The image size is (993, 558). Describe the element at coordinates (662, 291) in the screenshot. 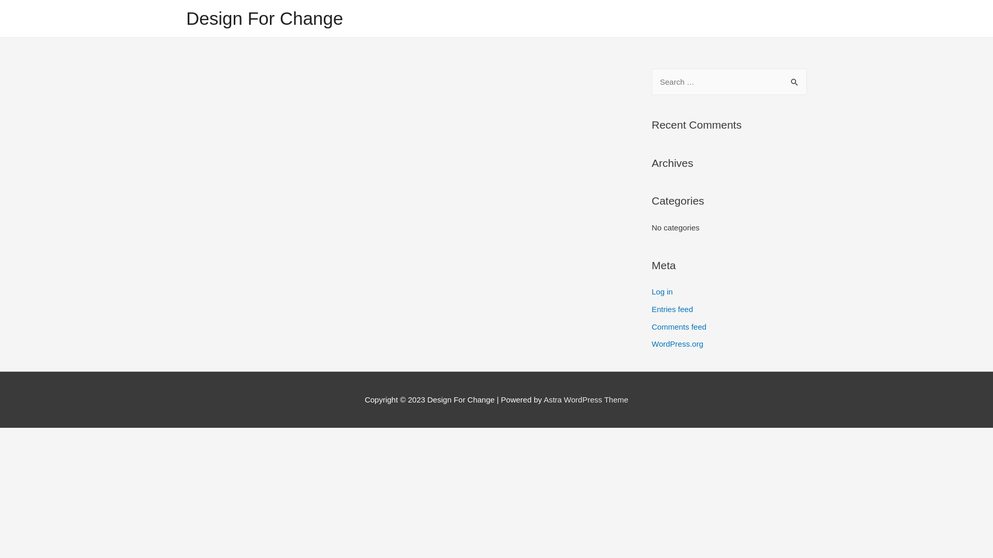

I see `Log in` at that location.